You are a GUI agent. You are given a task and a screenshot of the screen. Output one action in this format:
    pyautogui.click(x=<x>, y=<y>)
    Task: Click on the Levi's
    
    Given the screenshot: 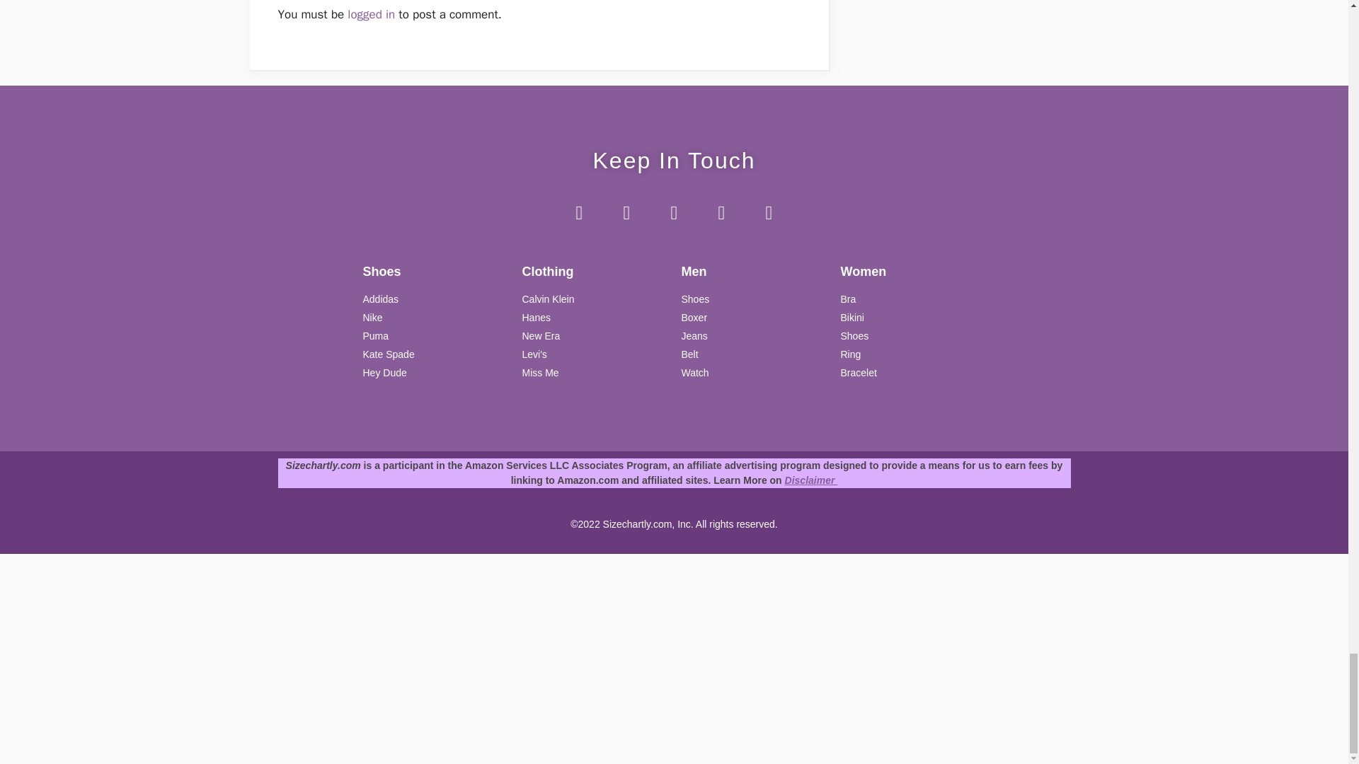 What is the action you would take?
    pyautogui.click(x=595, y=354)
    